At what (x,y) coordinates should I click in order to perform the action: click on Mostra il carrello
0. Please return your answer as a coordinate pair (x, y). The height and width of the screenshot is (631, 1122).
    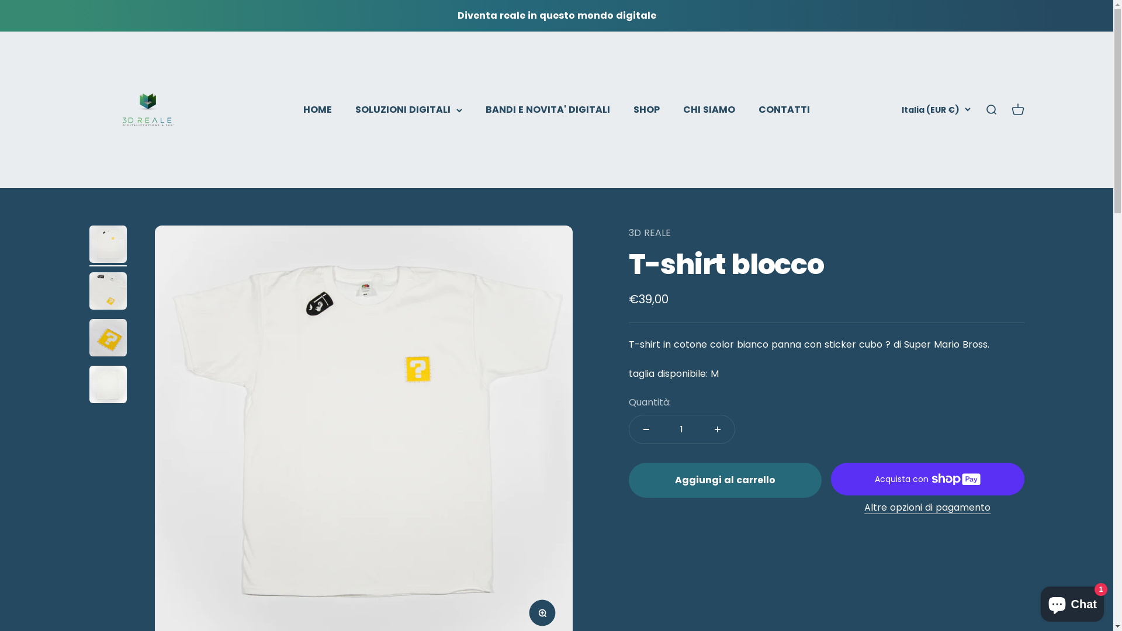
    Looking at the image, I should click on (1017, 110).